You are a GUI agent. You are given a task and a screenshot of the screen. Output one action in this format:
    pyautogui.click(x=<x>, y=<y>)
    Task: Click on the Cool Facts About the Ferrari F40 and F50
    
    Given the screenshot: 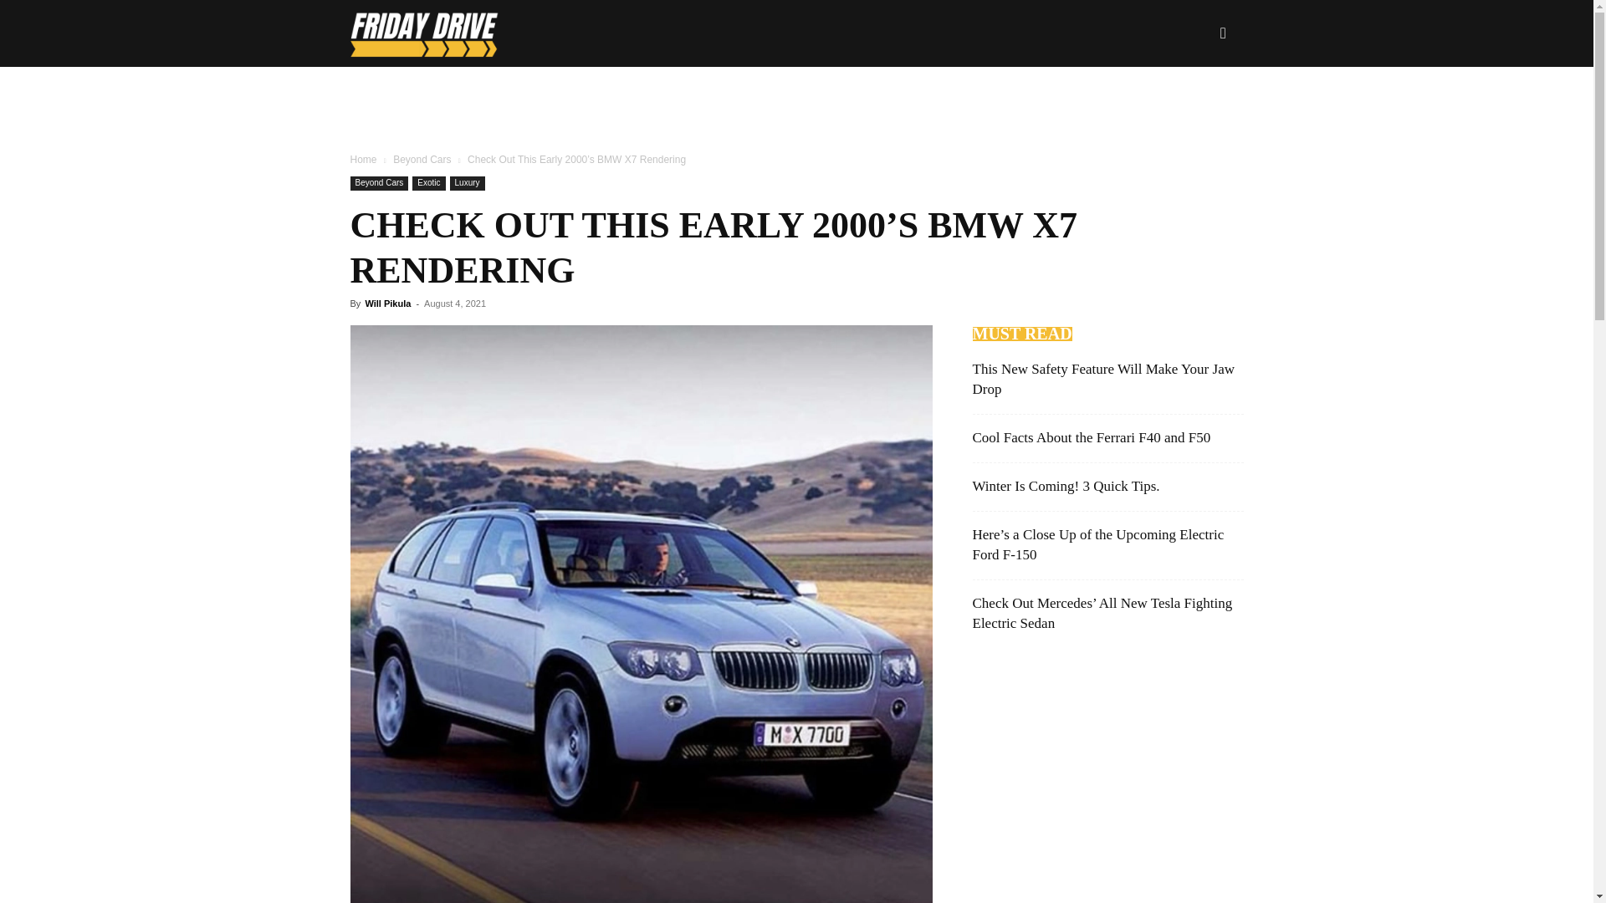 What is the action you would take?
    pyautogui.click(x=1091, y=438)
    